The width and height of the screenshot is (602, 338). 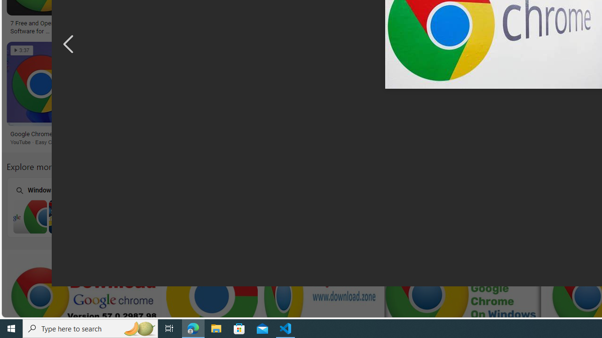 I want to click on 7 Free and Open Source Software for Windows PC | HubPages, so click(x=43, y=26).